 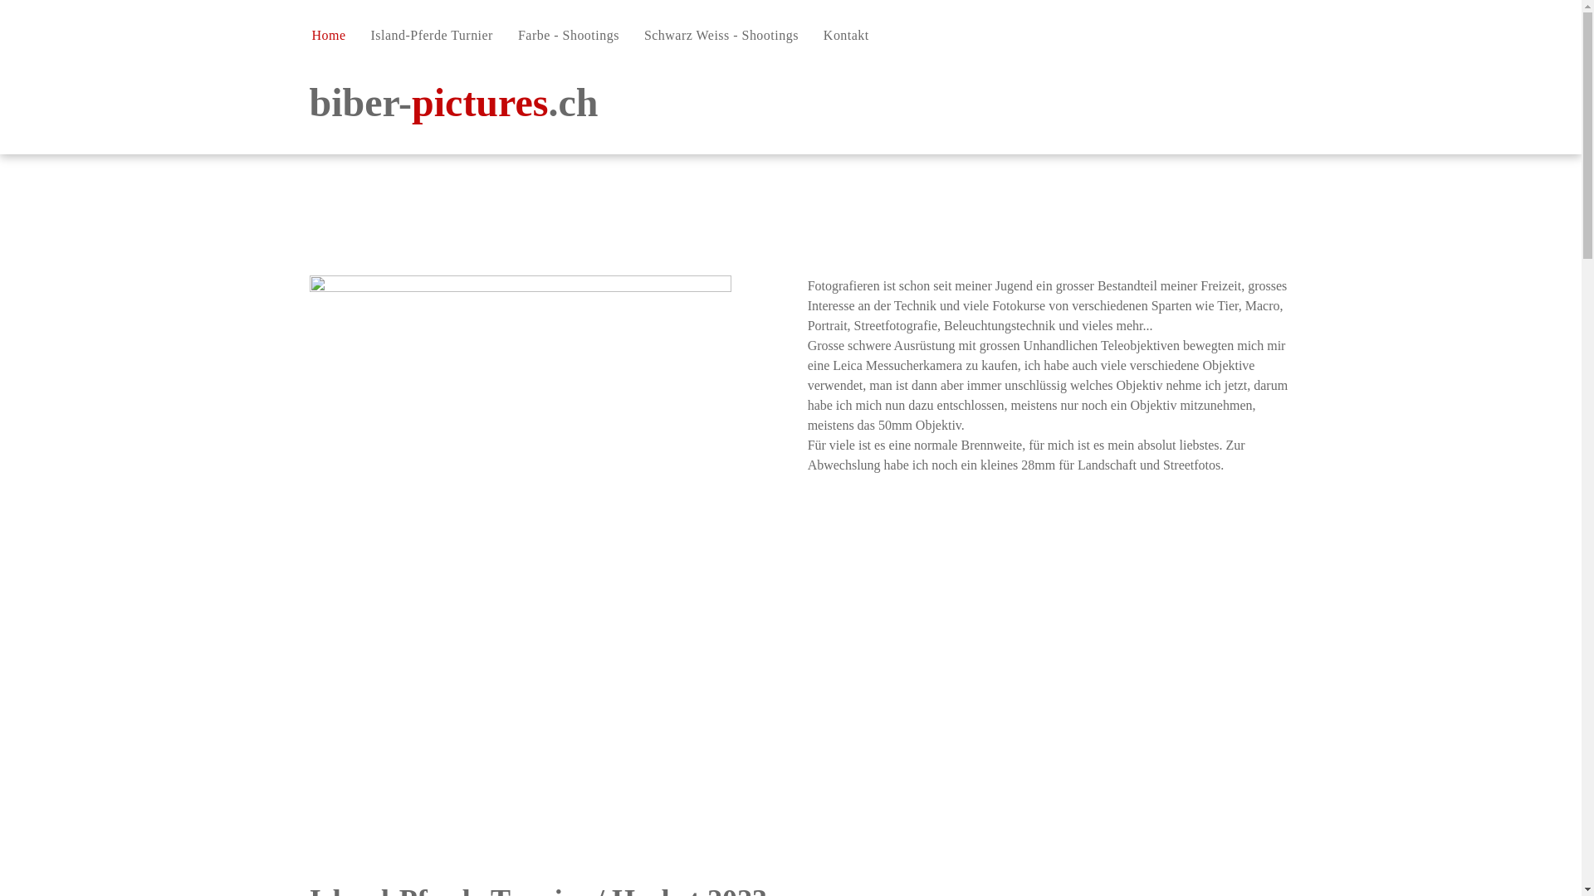 What do you see at coordinates (721, 36) in the screenshot?
I see `Schwarz Weiss - Shootings` at bounding box center [721, 36].